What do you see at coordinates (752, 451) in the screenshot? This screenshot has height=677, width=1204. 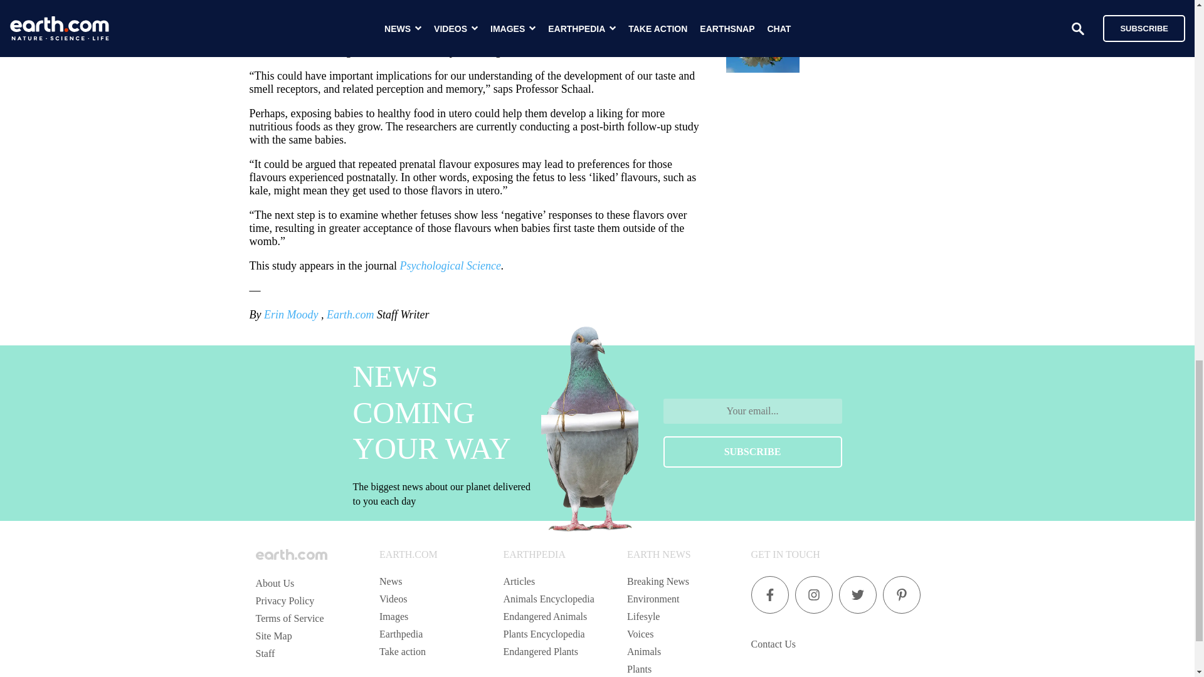 I see `SUBSCRIBE` at bounding box center [752, 451].